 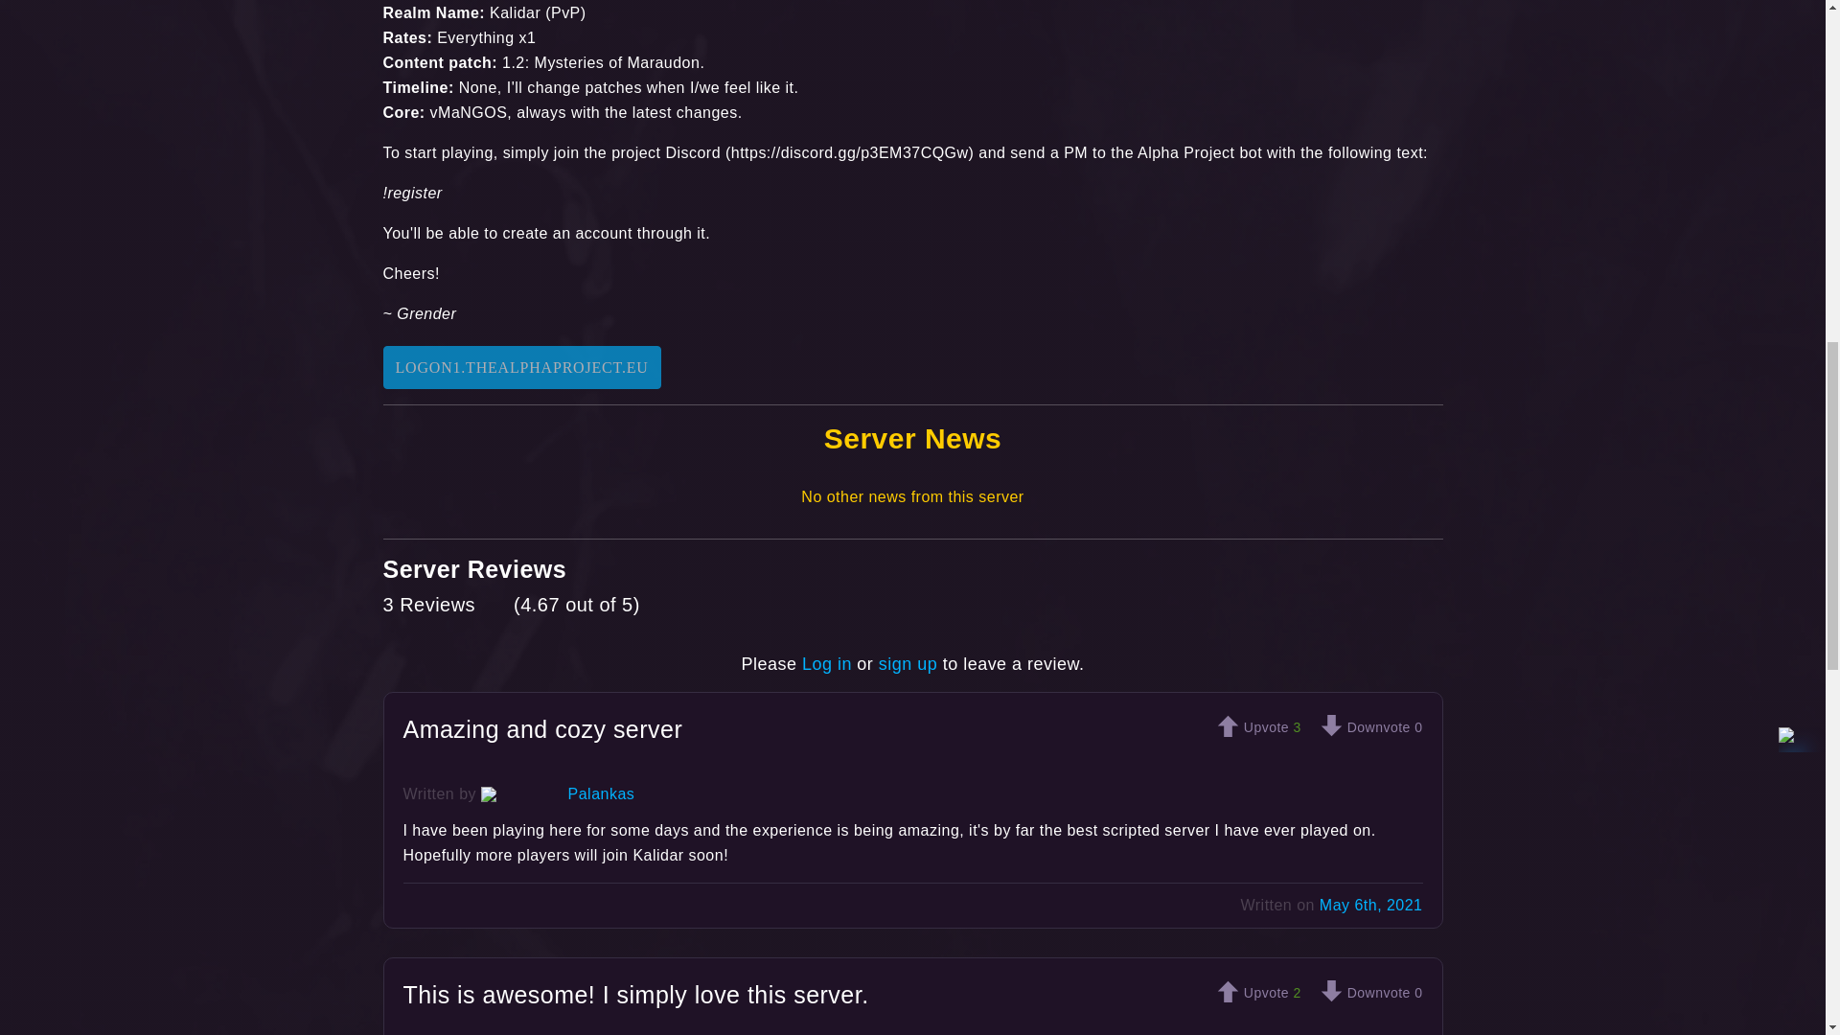 I want to click on Palankas, so click(x=602, y=793).